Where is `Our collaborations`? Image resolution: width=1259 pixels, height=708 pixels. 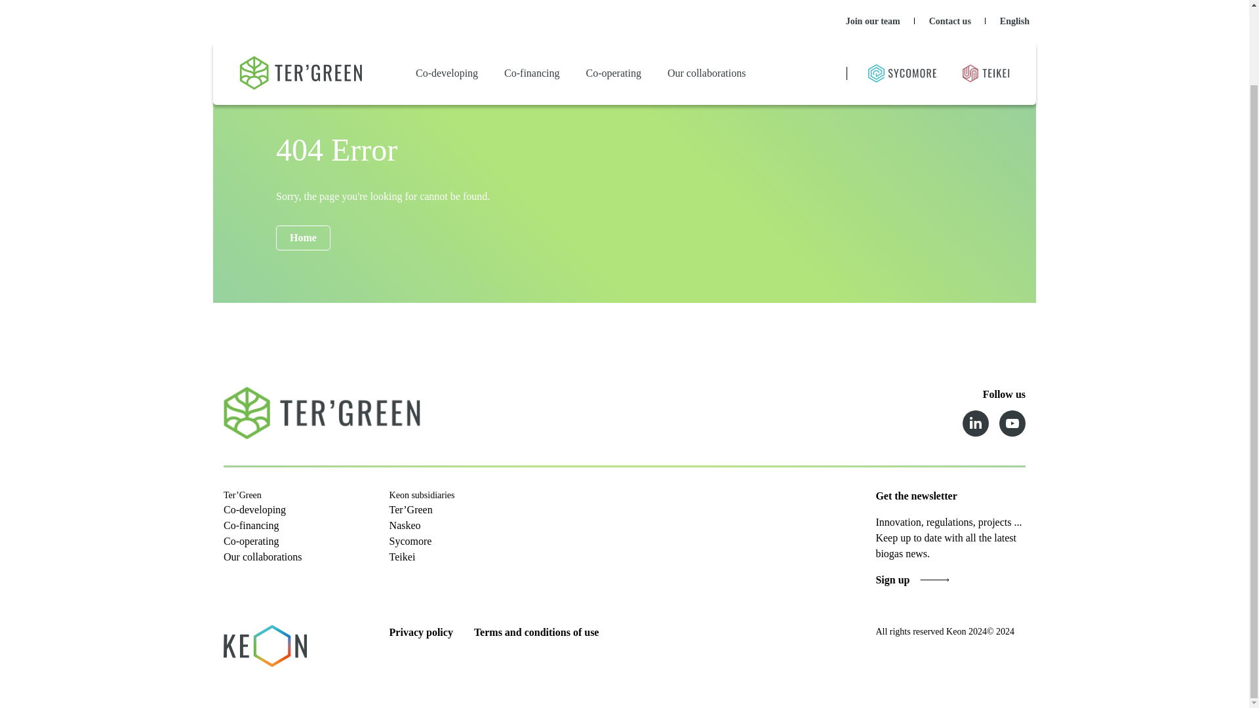 Our collaborations is located at coordinates (262, 557).